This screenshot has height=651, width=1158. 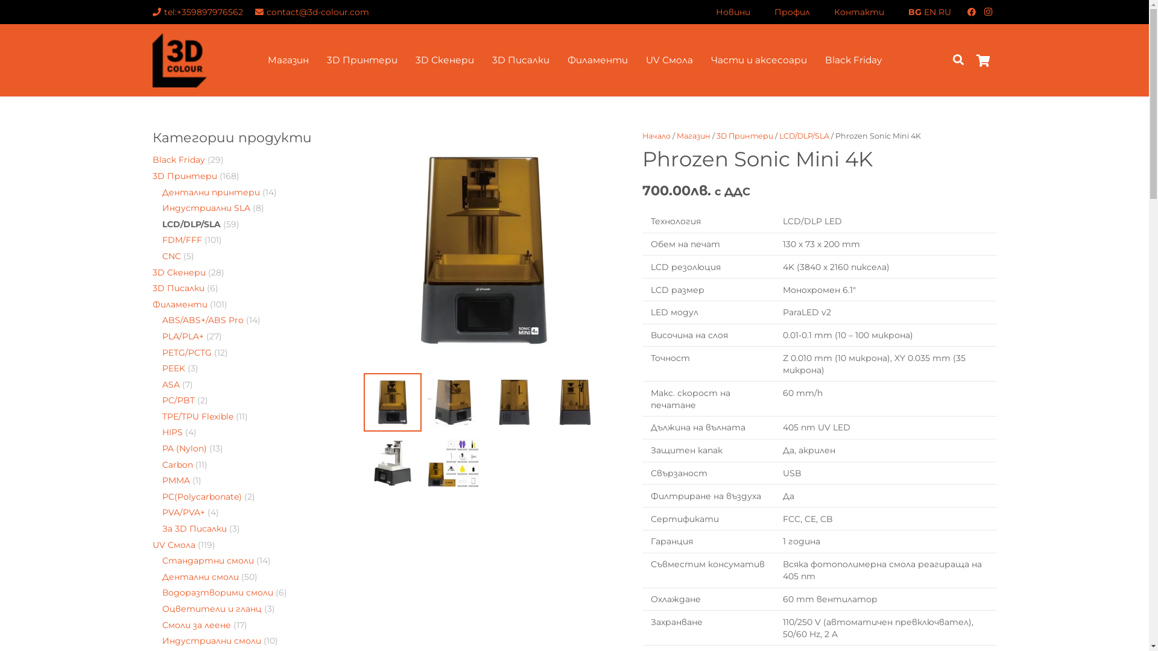 What do you see at coordinates (183, 336) in the screenshot?
I see `PLA/PLA+` at bounding box center [183, 336].